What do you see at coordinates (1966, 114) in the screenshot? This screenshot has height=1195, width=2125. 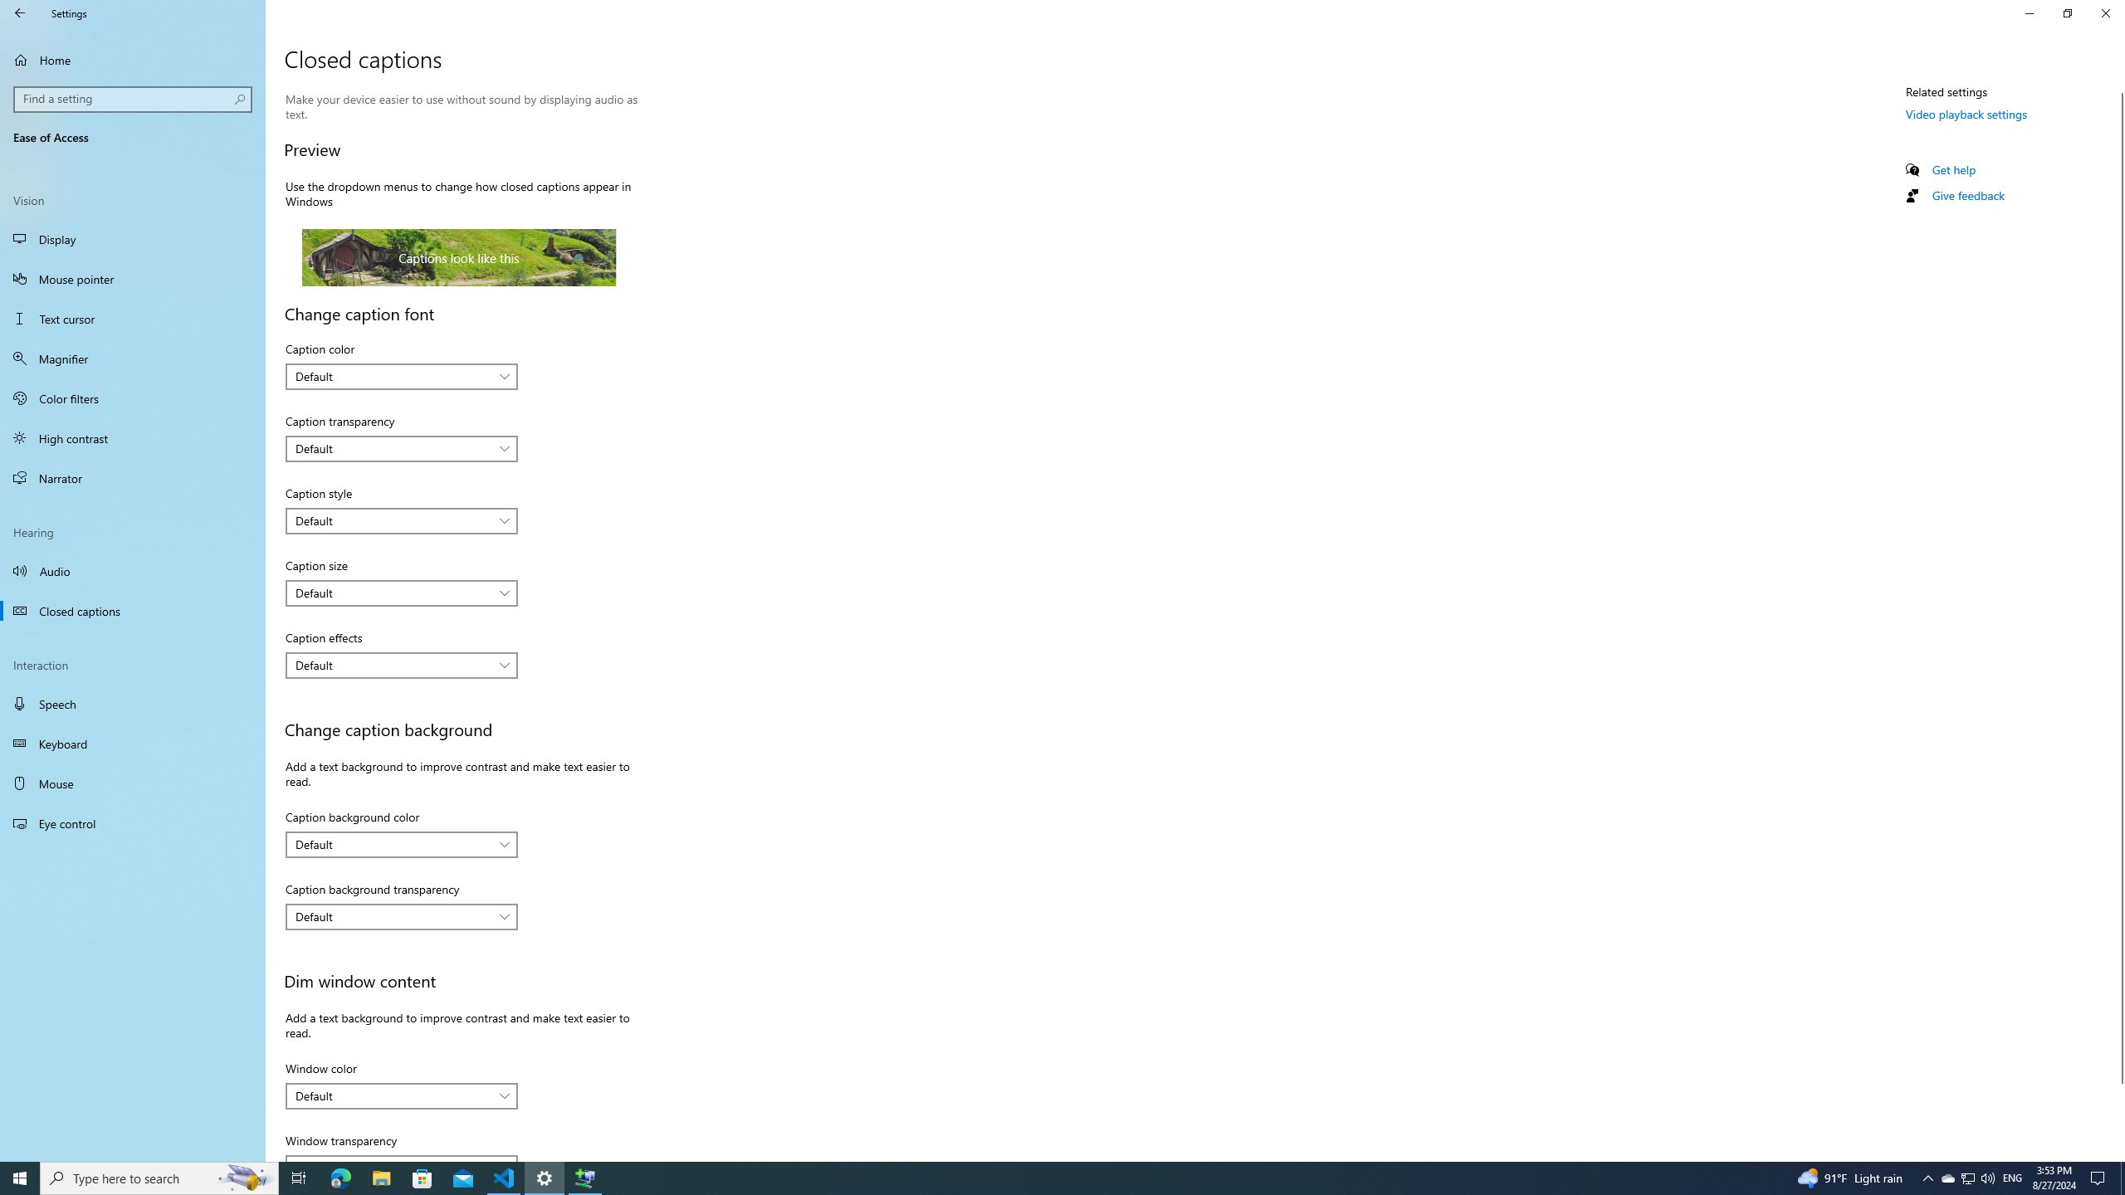 I see `Video playback settings` at bounding box center [1966, 114].